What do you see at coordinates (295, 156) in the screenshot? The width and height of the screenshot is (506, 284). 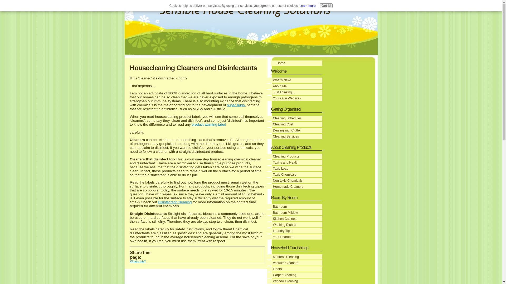 I see `Cleaning Products` at bounding box center [295, 156].